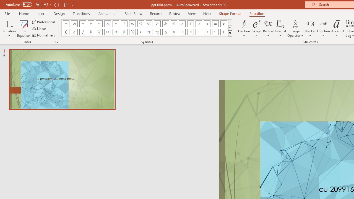 The height and width of the screenshot is (199, 354). What do you see at coordinates (182, 32) in the screenshot?
I see `Equation Symbol There Exists` at bounding box center [182, 32].